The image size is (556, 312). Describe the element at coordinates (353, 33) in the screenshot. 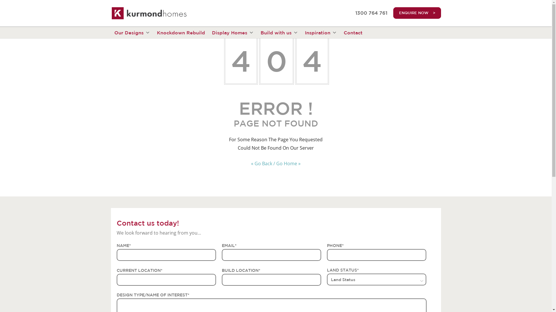

I see `Contact` at that location.